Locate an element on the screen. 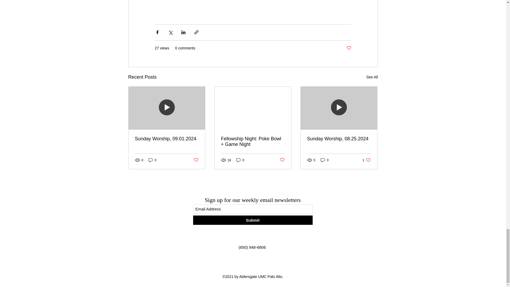  See All is located at coordinates (372, 77).